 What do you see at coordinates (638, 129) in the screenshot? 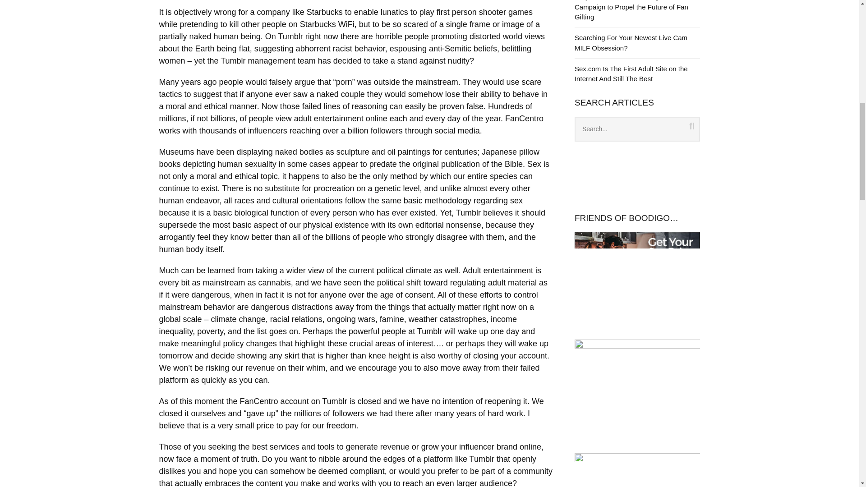
I see `Search for:` at bounding box center [638, 129].